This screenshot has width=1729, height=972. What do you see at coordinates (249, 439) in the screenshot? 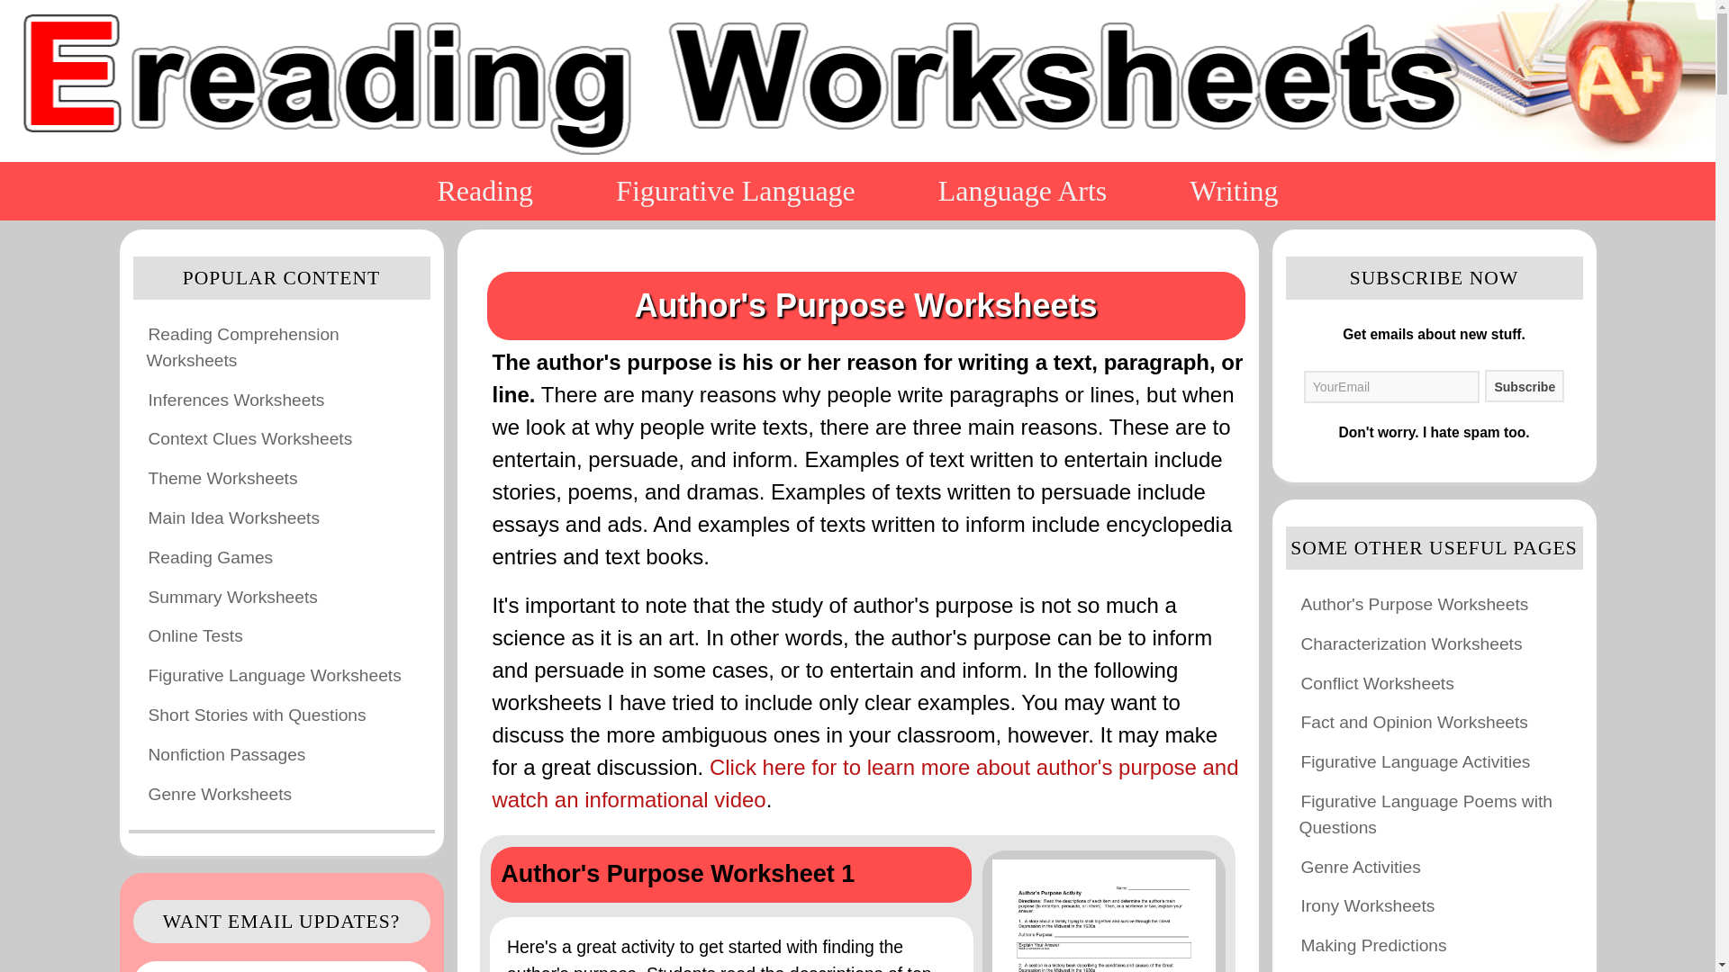
I see `Context Clues Worksheets` at bounding box center [249, 439].